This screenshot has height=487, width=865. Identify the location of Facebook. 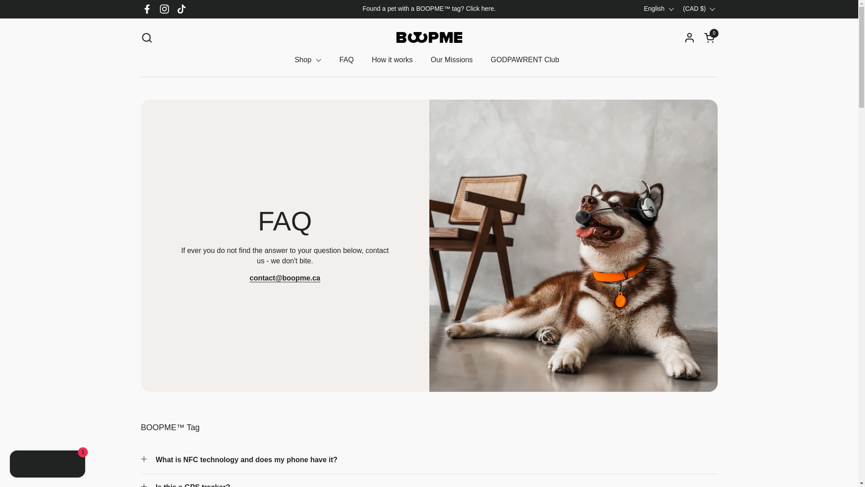
(147, 9).